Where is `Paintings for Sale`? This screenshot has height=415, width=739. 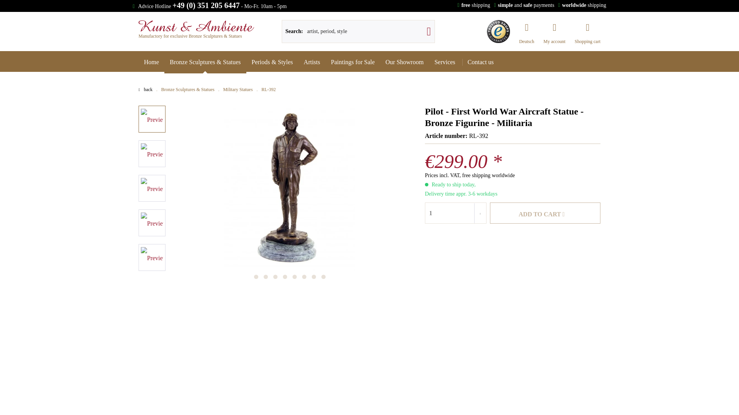 Paintings for Sale is located at coordinates (353, 62).